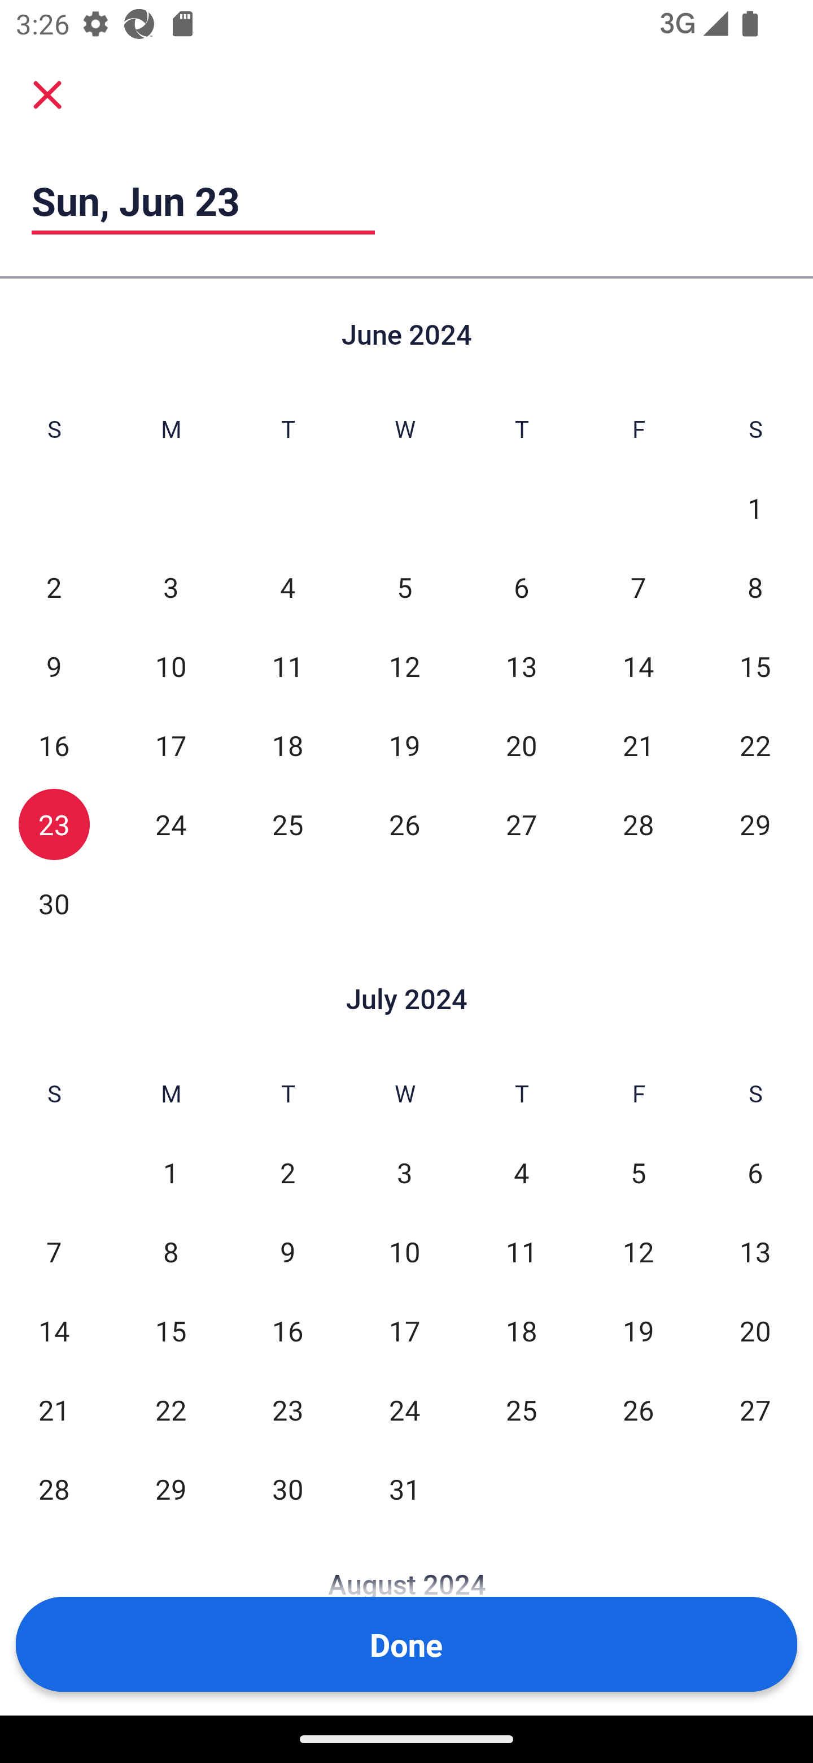  Describe the element at coordinates (171, 1251) in the screenshot. I see `8 Mon, Jul 8, Not Selected` at that location.